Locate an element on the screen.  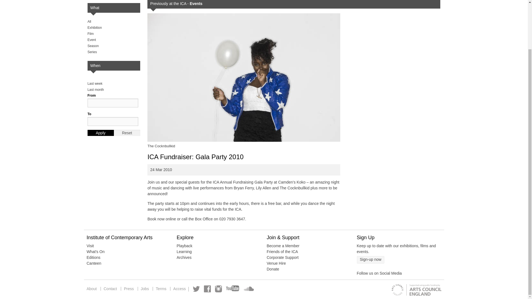
Series is located at coordinates (92, 52).